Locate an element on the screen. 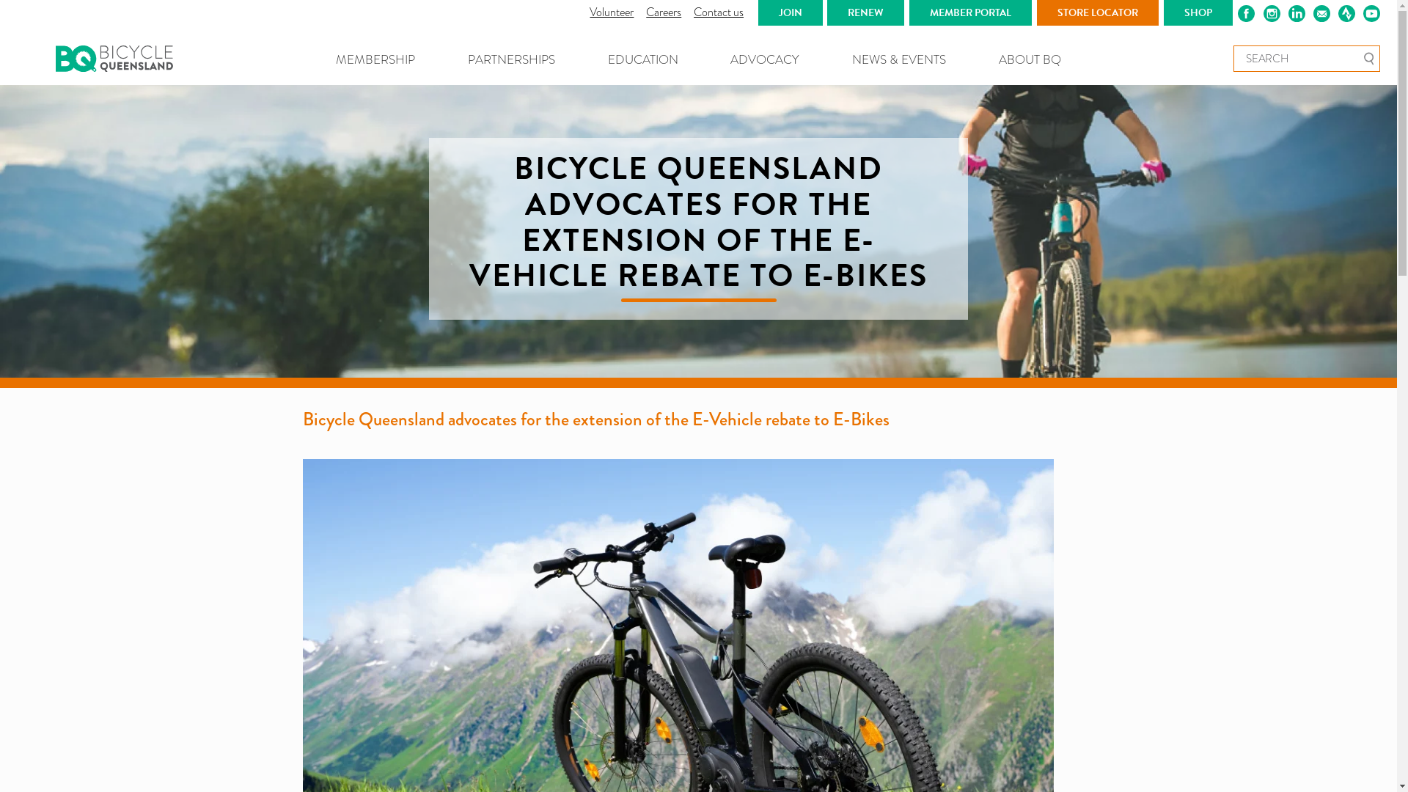 The height and width of the screenshot is (792, 1408). MEMBERSHIP is located at coordinates (375, 60).